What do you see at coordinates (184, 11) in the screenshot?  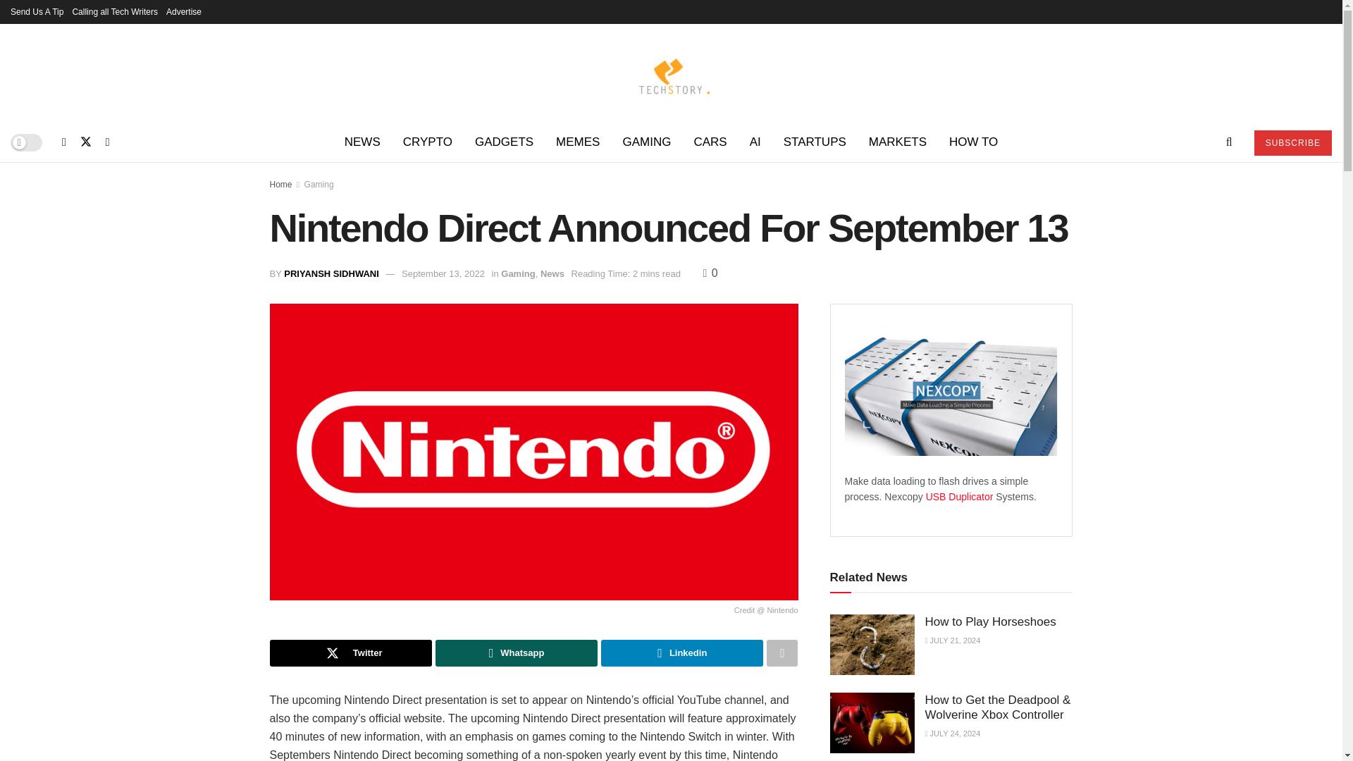 I see `Advertise` at bounding box center [184, 11].